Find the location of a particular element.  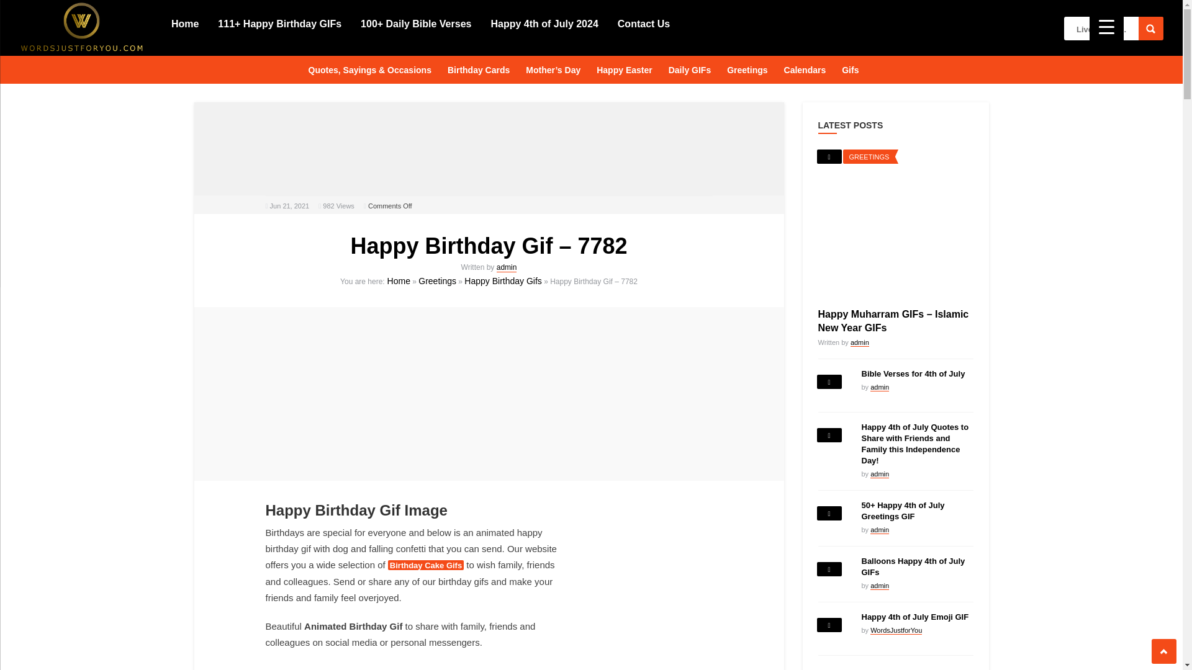

Greetings is located at coordinates (747, 68).